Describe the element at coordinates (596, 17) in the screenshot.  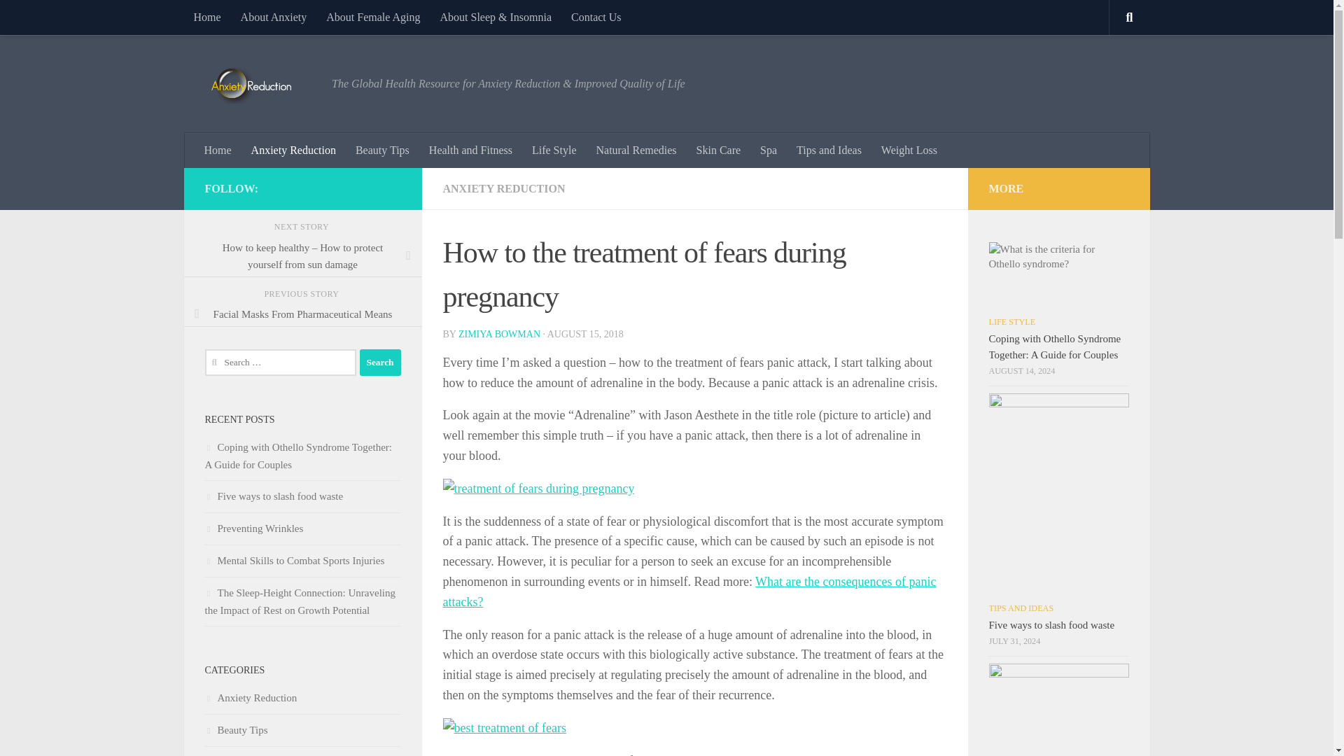
I see `Contact Us` at that location.